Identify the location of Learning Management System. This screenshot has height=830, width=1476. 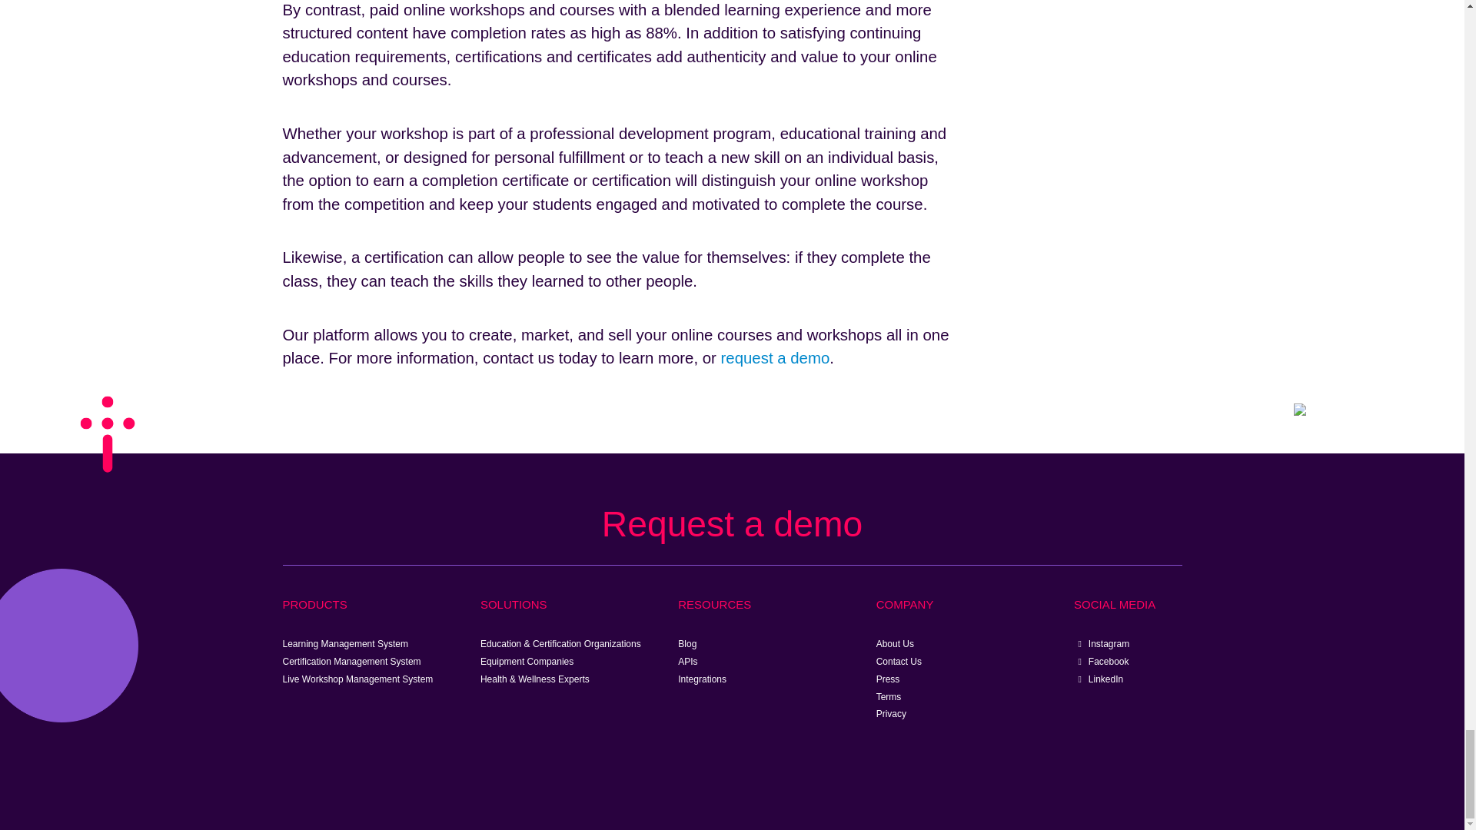
(346, 643).